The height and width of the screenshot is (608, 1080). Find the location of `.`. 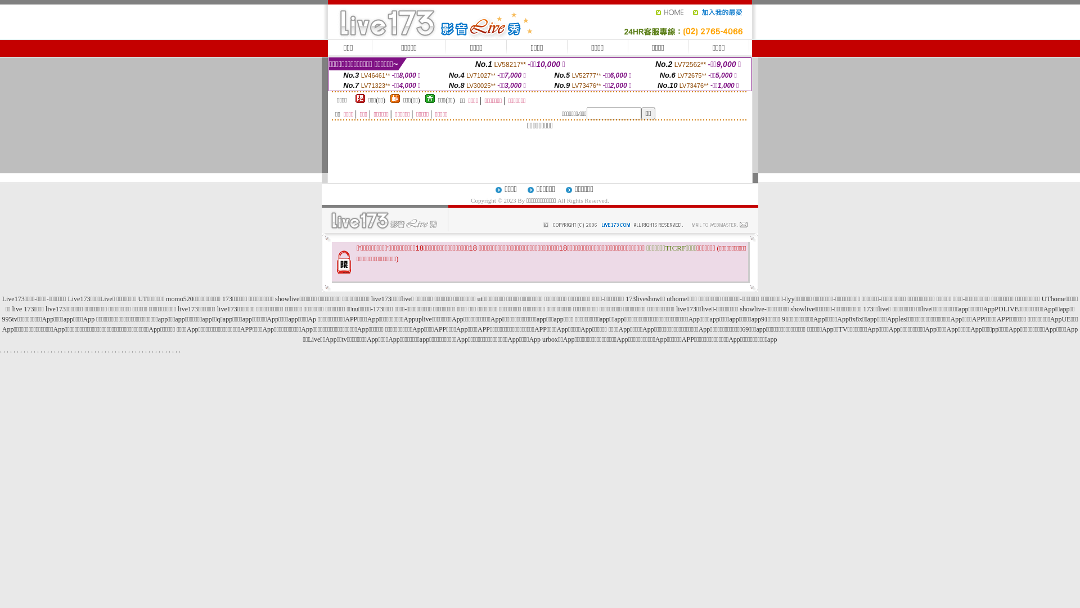

. is located at coordinates (126, 350).